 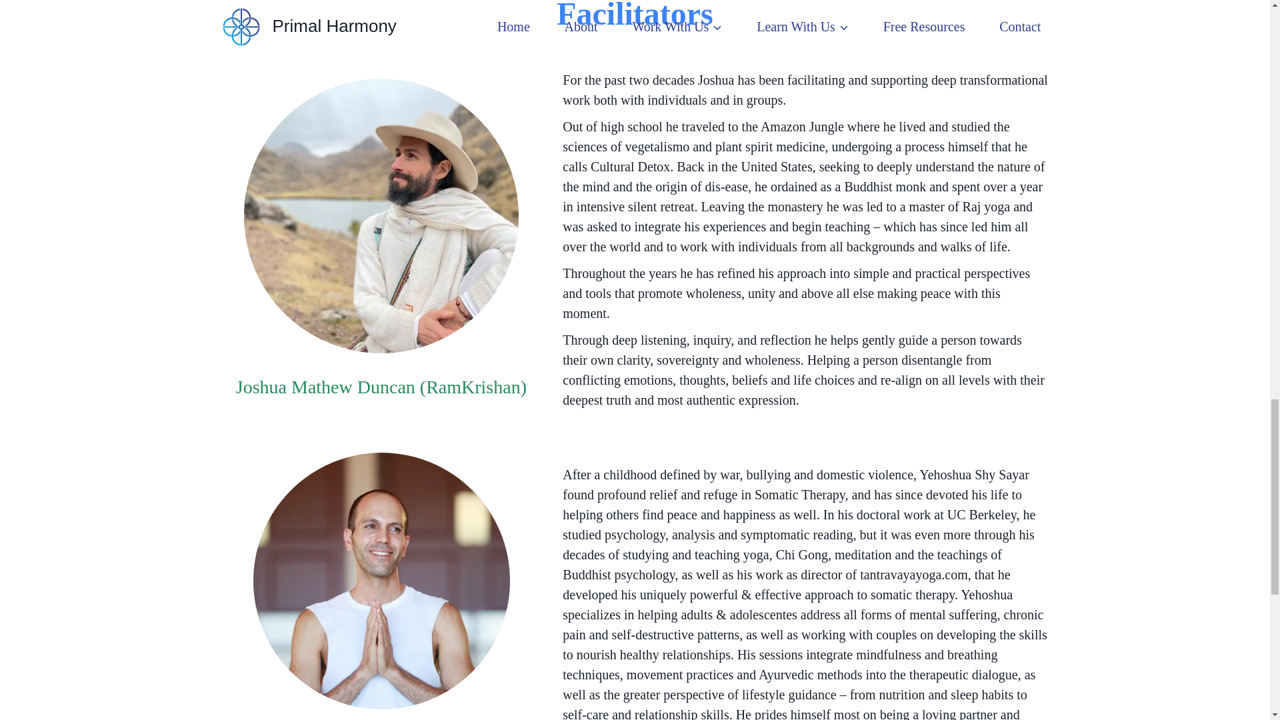 I want to click on tantravayayoga.com, so click(x=913, y=575).